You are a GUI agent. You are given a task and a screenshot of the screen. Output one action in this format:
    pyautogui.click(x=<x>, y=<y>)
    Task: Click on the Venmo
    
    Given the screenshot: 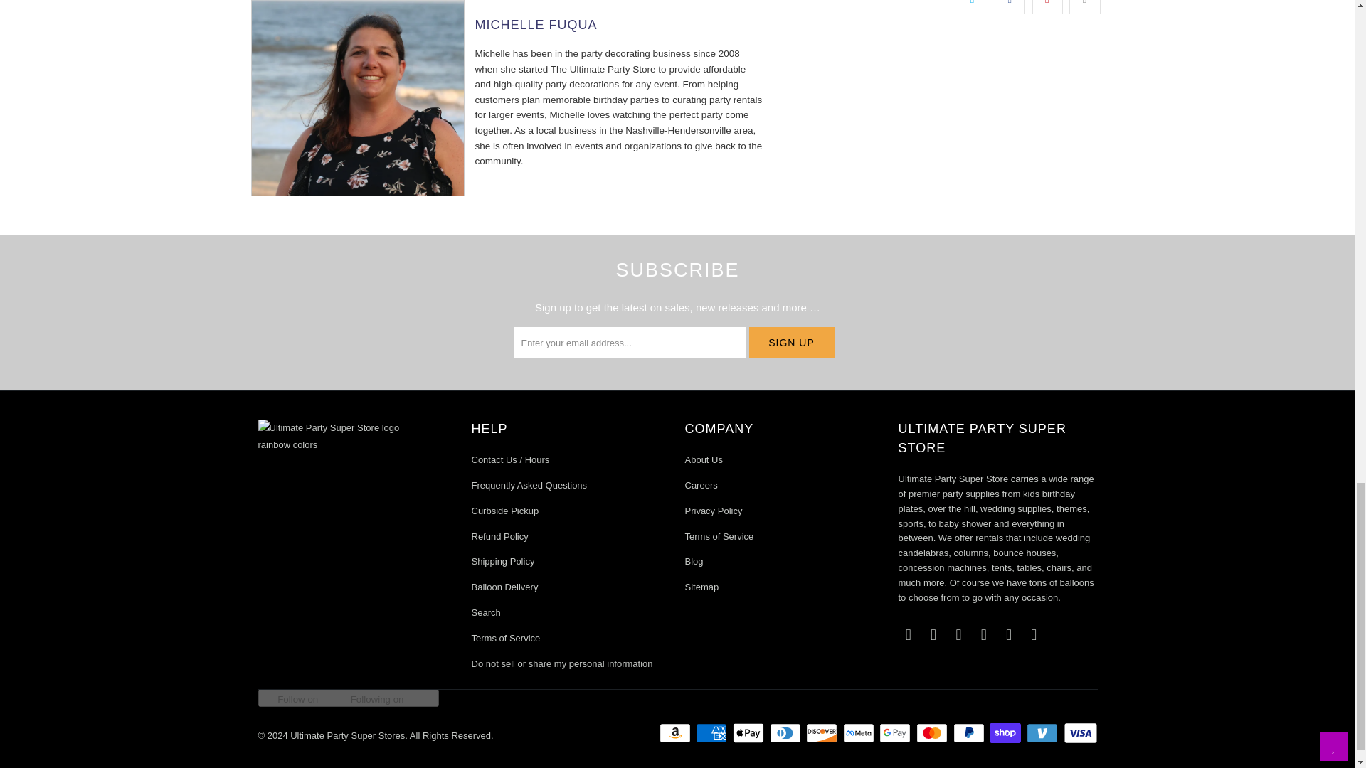 What is the action you would take?
    pyautogui.click(x=1044, y=733)
    